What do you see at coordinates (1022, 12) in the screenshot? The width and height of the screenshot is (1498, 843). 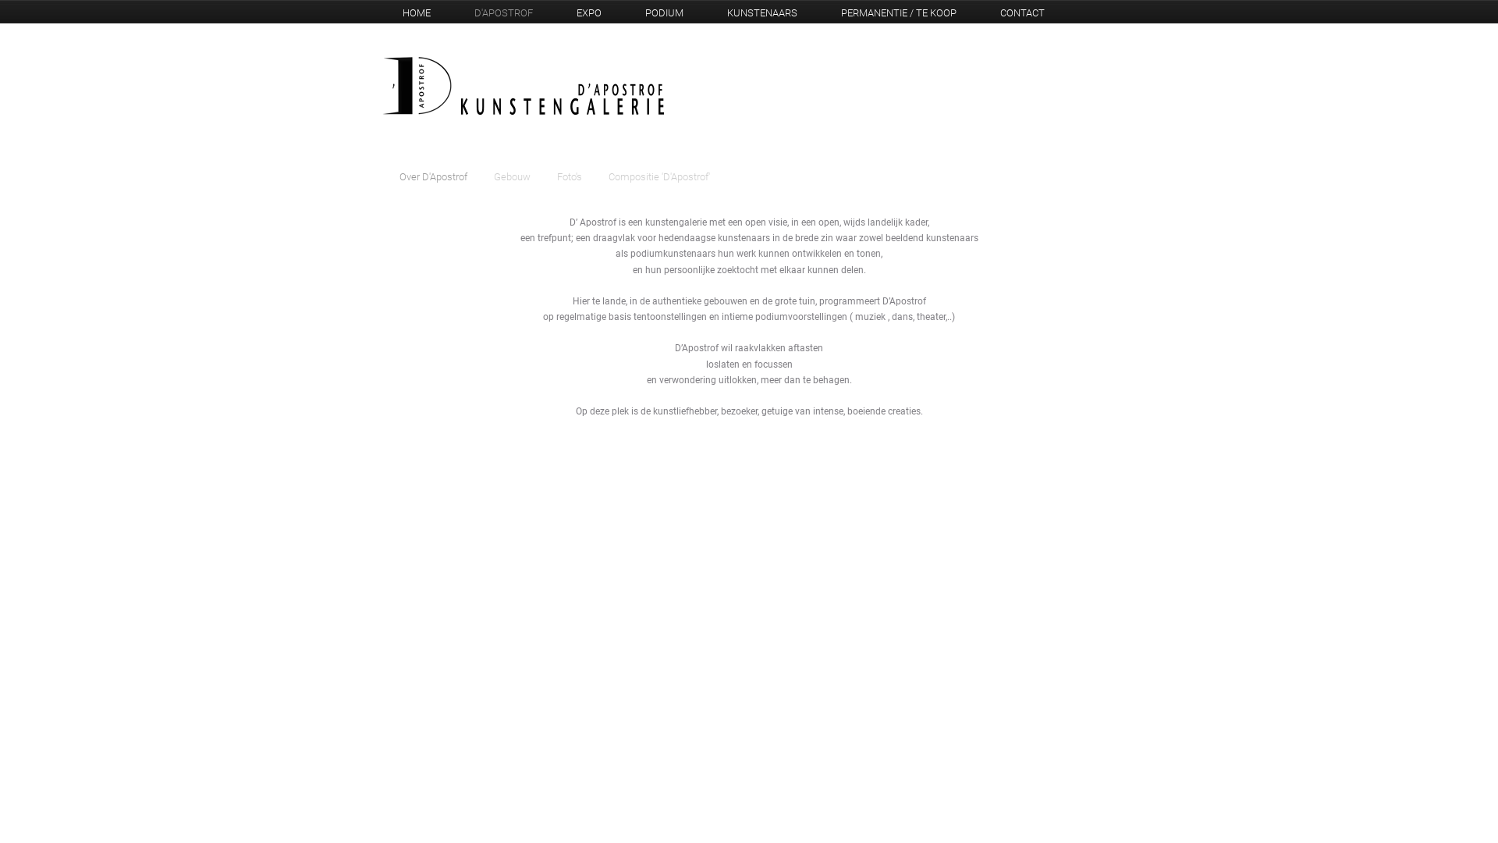 I see `CONTACT` at bounding box center [1022, 12].